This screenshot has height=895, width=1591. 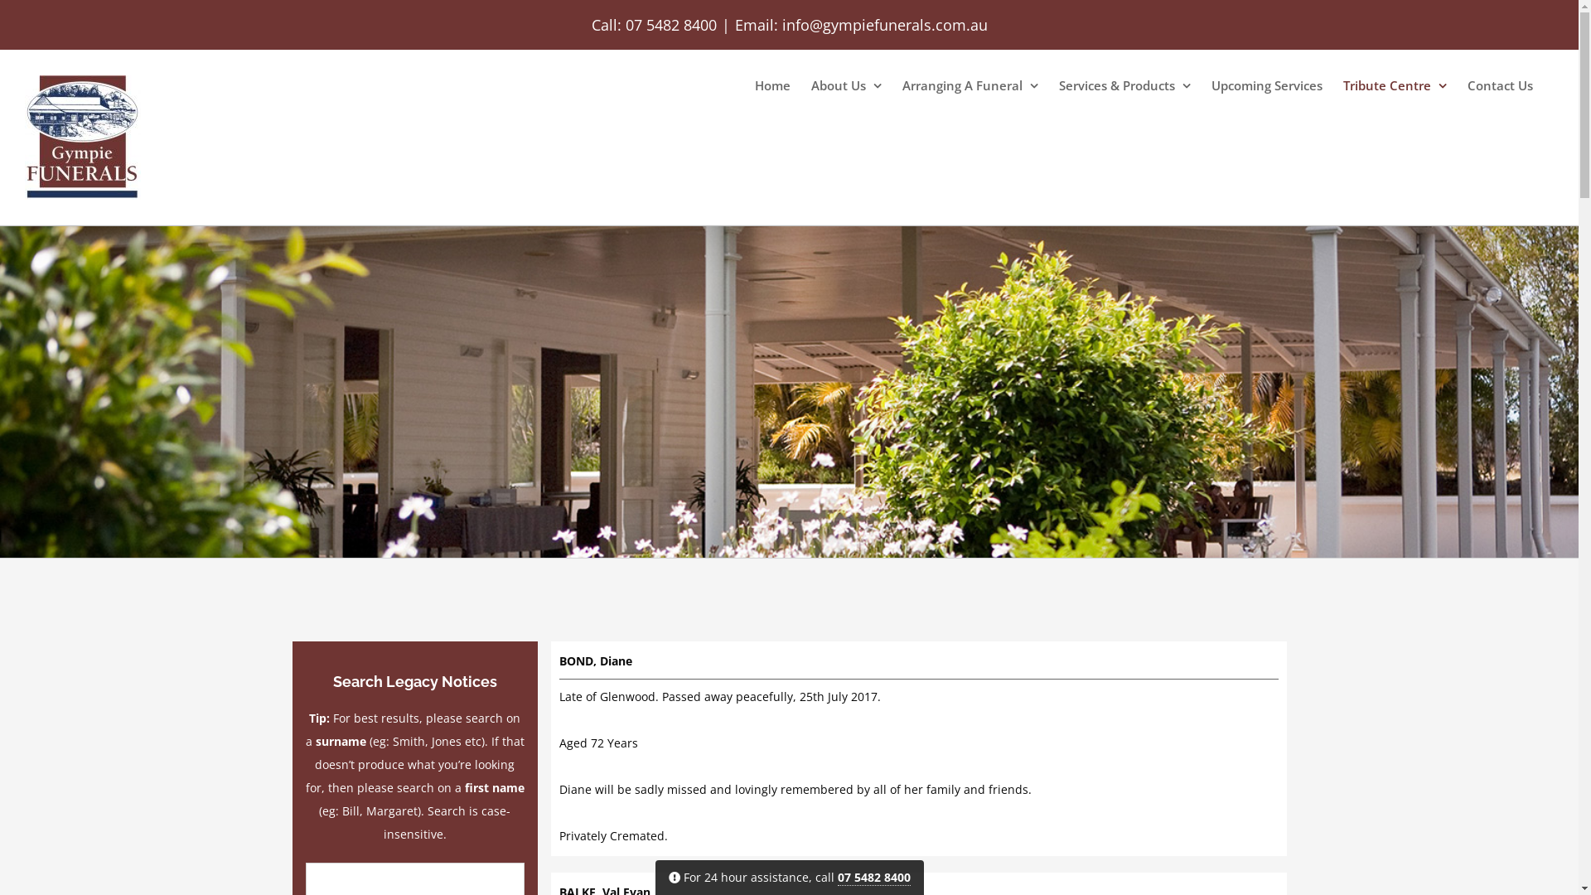 What do you see at coordinates (970, 85) in the screenshot?
I see `Arranging A Funeral` at bounding box center [970, 85].